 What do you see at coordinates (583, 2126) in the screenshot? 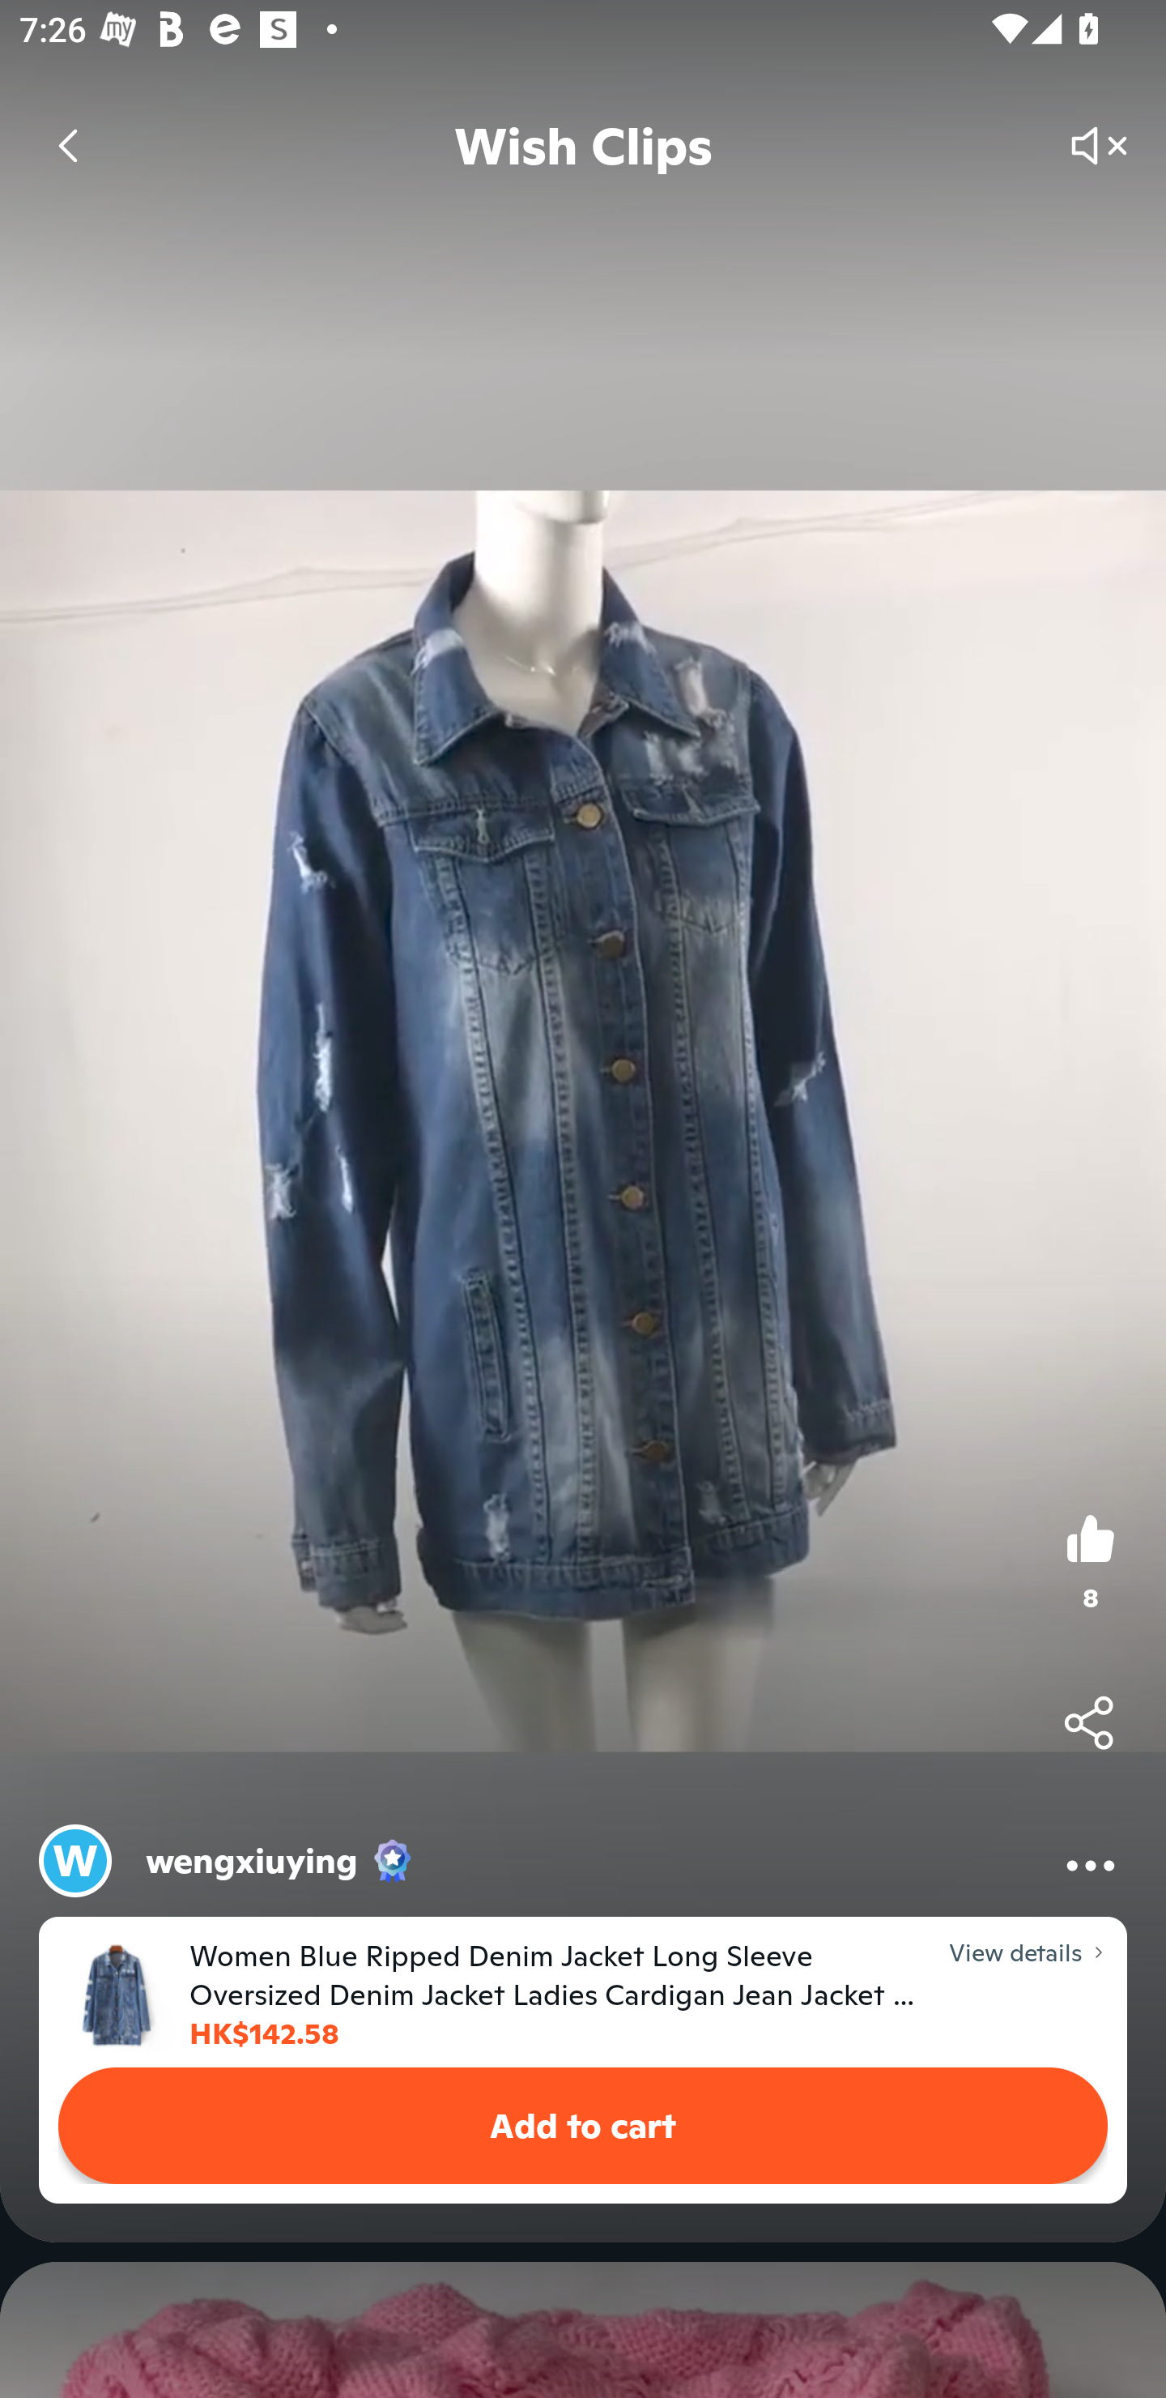
I see `Add to cart` at bounding box center [583, 2126].